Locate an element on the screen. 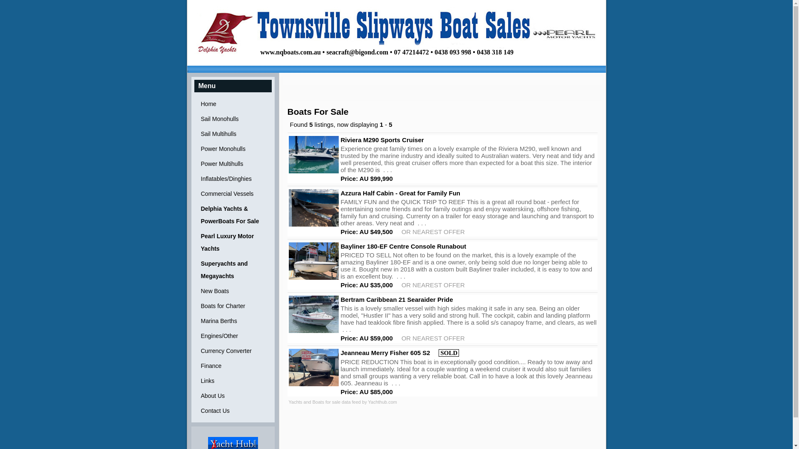 This screenshot has height=449, width=799. Sail Monohulls is located at coordinates (233, 119).